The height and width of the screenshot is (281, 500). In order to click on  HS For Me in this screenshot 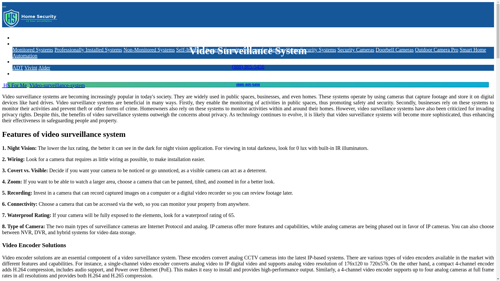, I will do `click(14, 85)`.